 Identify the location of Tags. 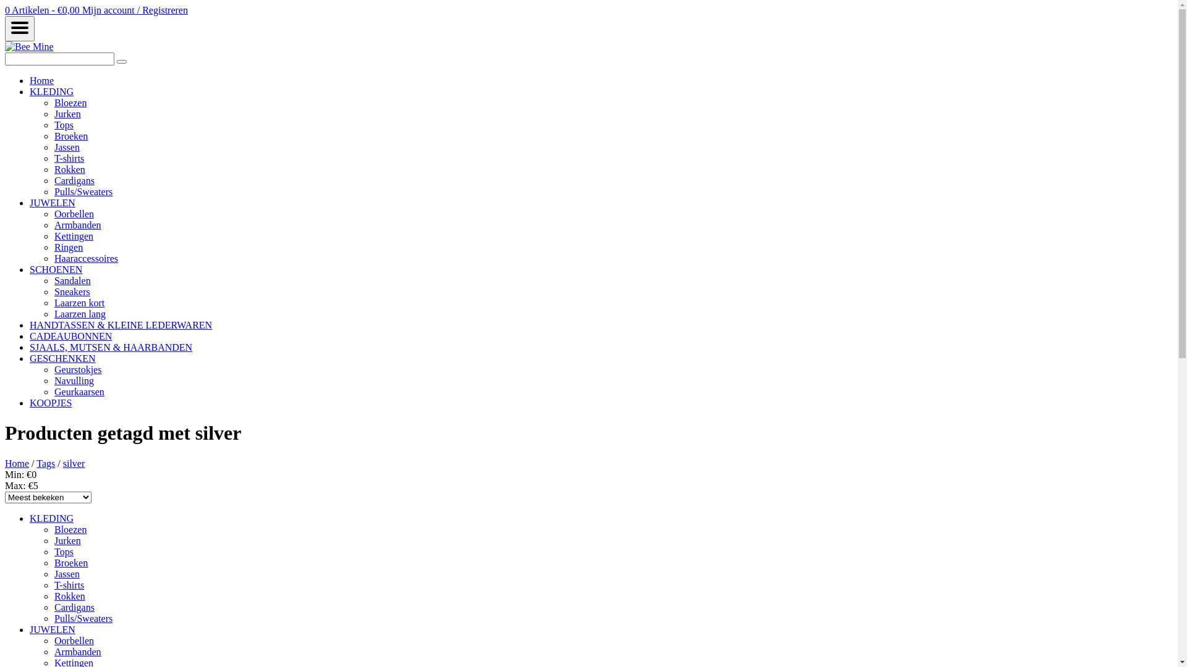
(46, 463).